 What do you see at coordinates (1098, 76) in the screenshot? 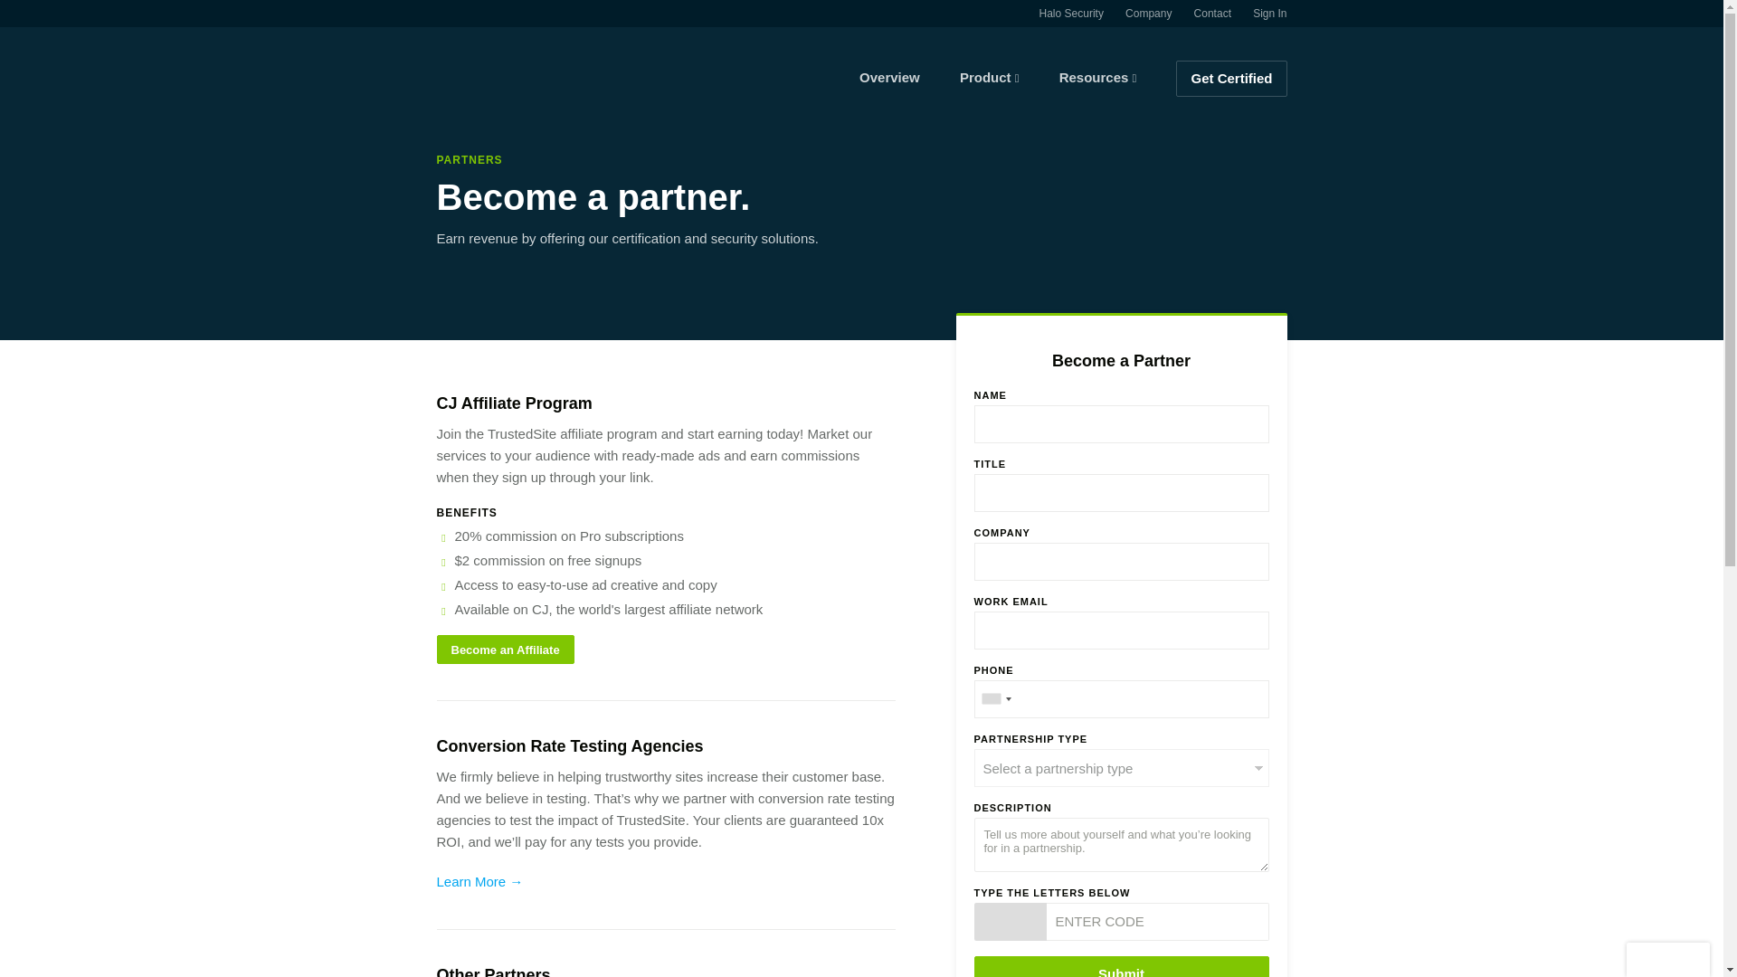
I see `Resources` at bounding box center [1098, 76].